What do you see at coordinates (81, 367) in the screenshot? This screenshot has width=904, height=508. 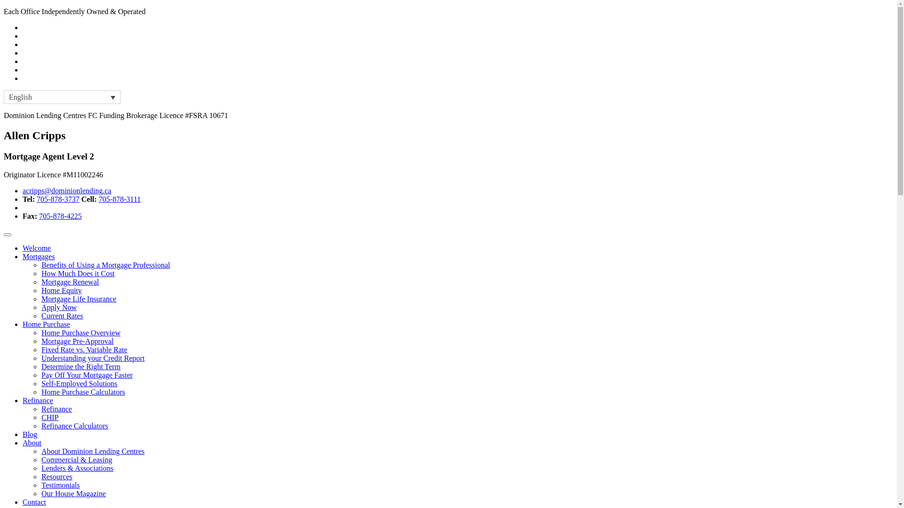 I see `Determine the Right Term` at bounding box center [81, 367].